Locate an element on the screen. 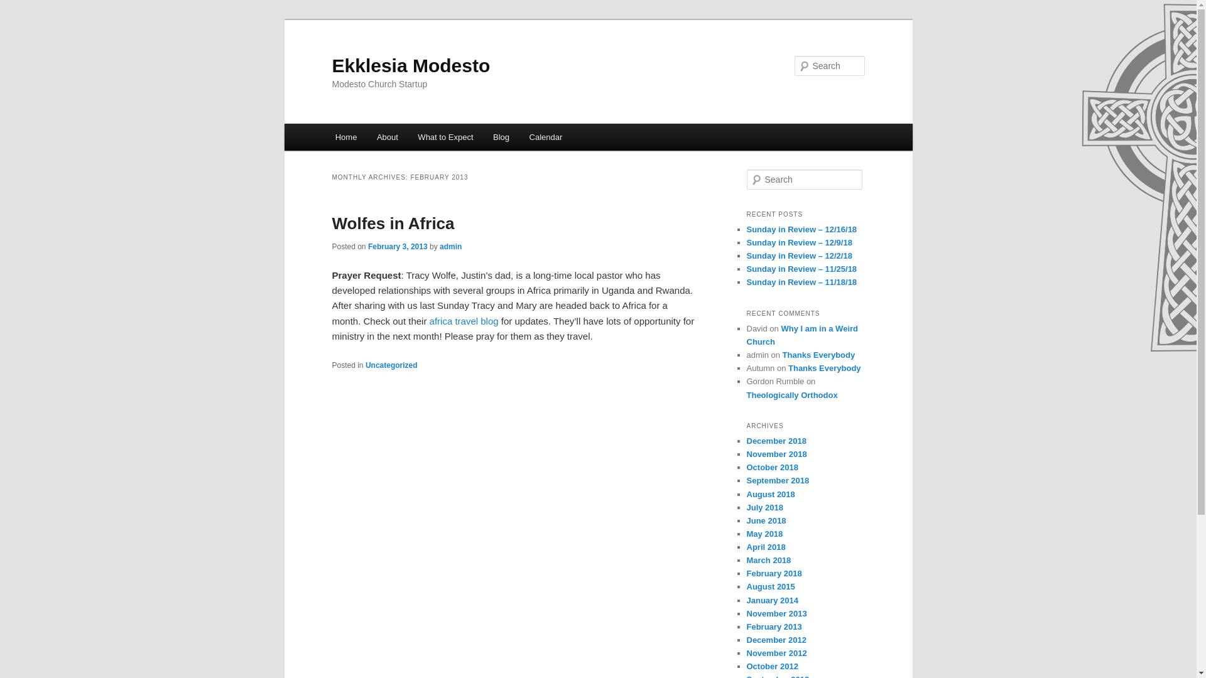  August 2015 is located at coordinates (770, 586).